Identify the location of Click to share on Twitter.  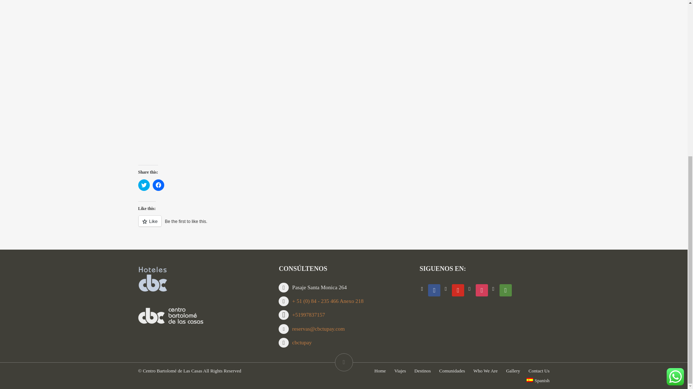
(144, 185).